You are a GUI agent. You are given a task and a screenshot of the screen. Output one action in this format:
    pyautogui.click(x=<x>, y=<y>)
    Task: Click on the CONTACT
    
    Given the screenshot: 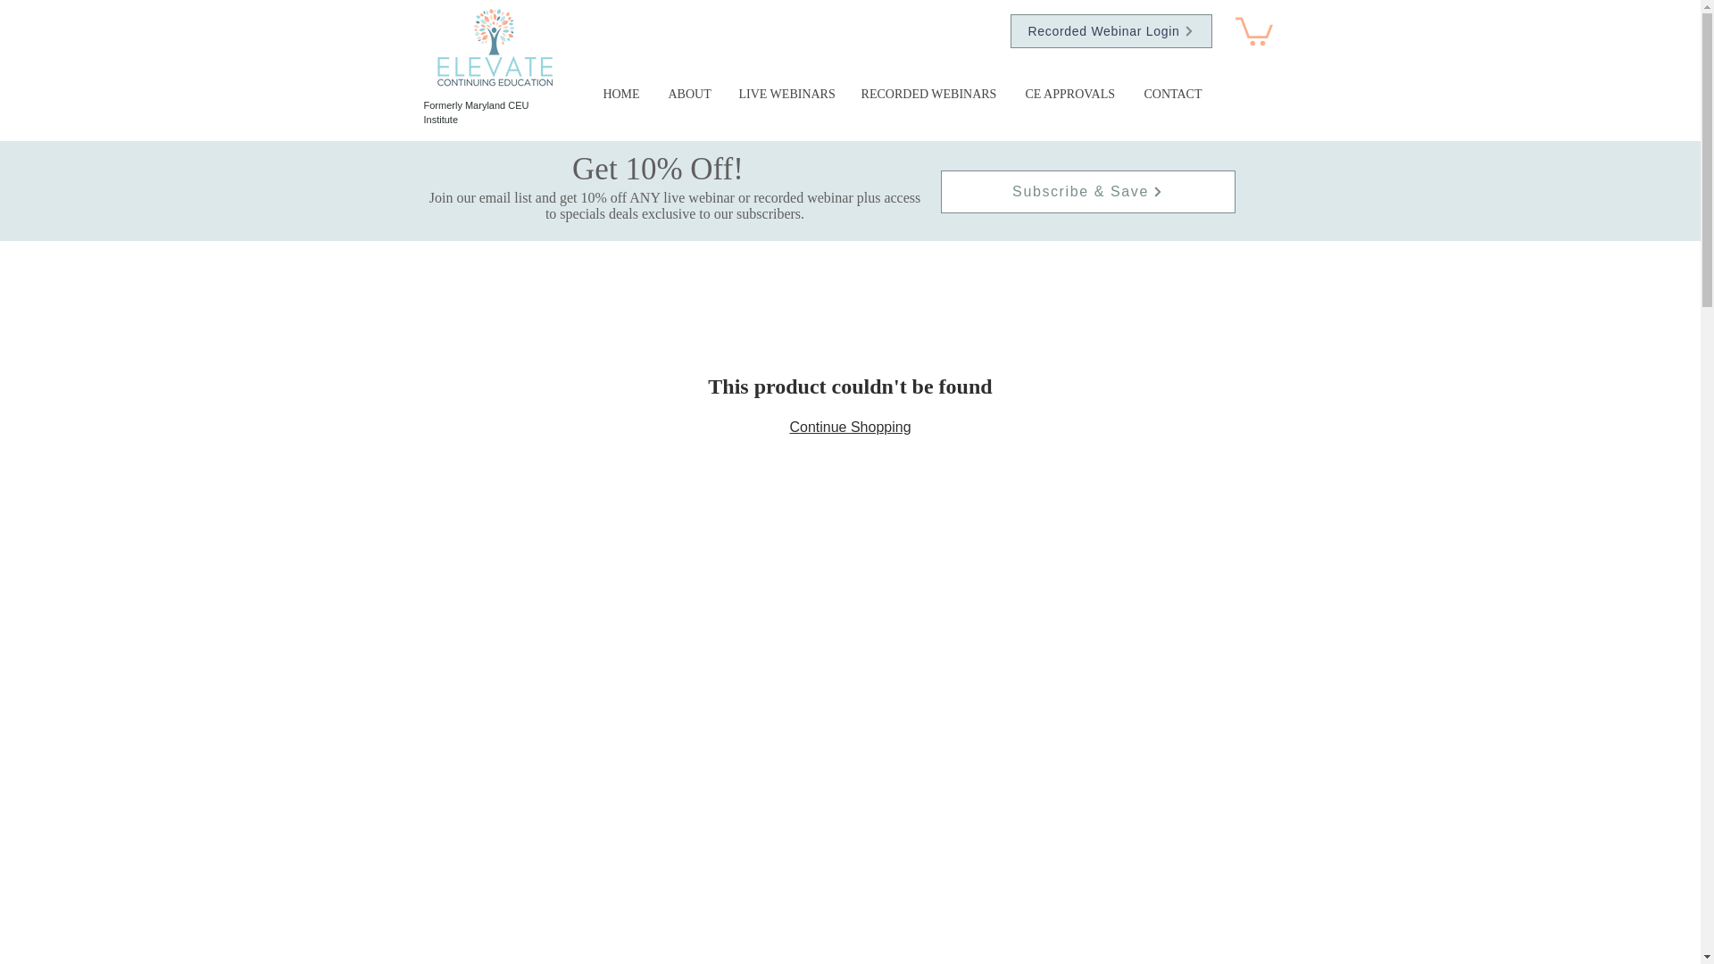 What is the action you would take?
    pyautogui.click(x=1172, y=95)
    